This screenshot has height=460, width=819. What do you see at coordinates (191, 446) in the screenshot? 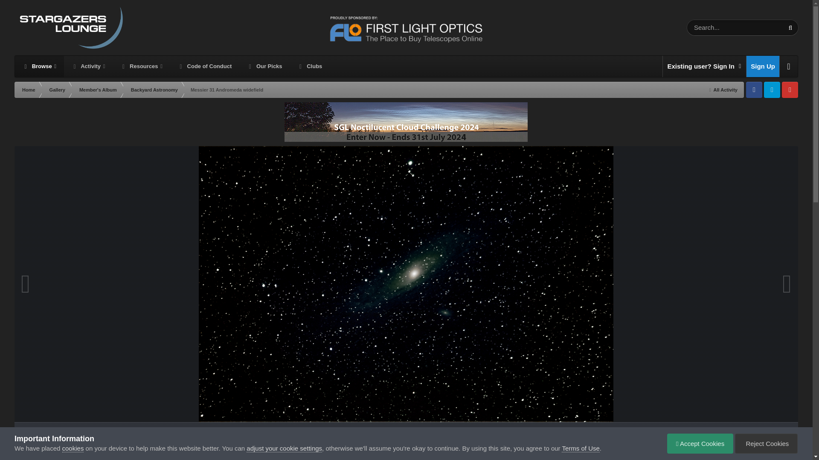
I see `View the image Andromeda Galaxy Lightwave 66 Neilspikes` at bounding box center [191, 446].